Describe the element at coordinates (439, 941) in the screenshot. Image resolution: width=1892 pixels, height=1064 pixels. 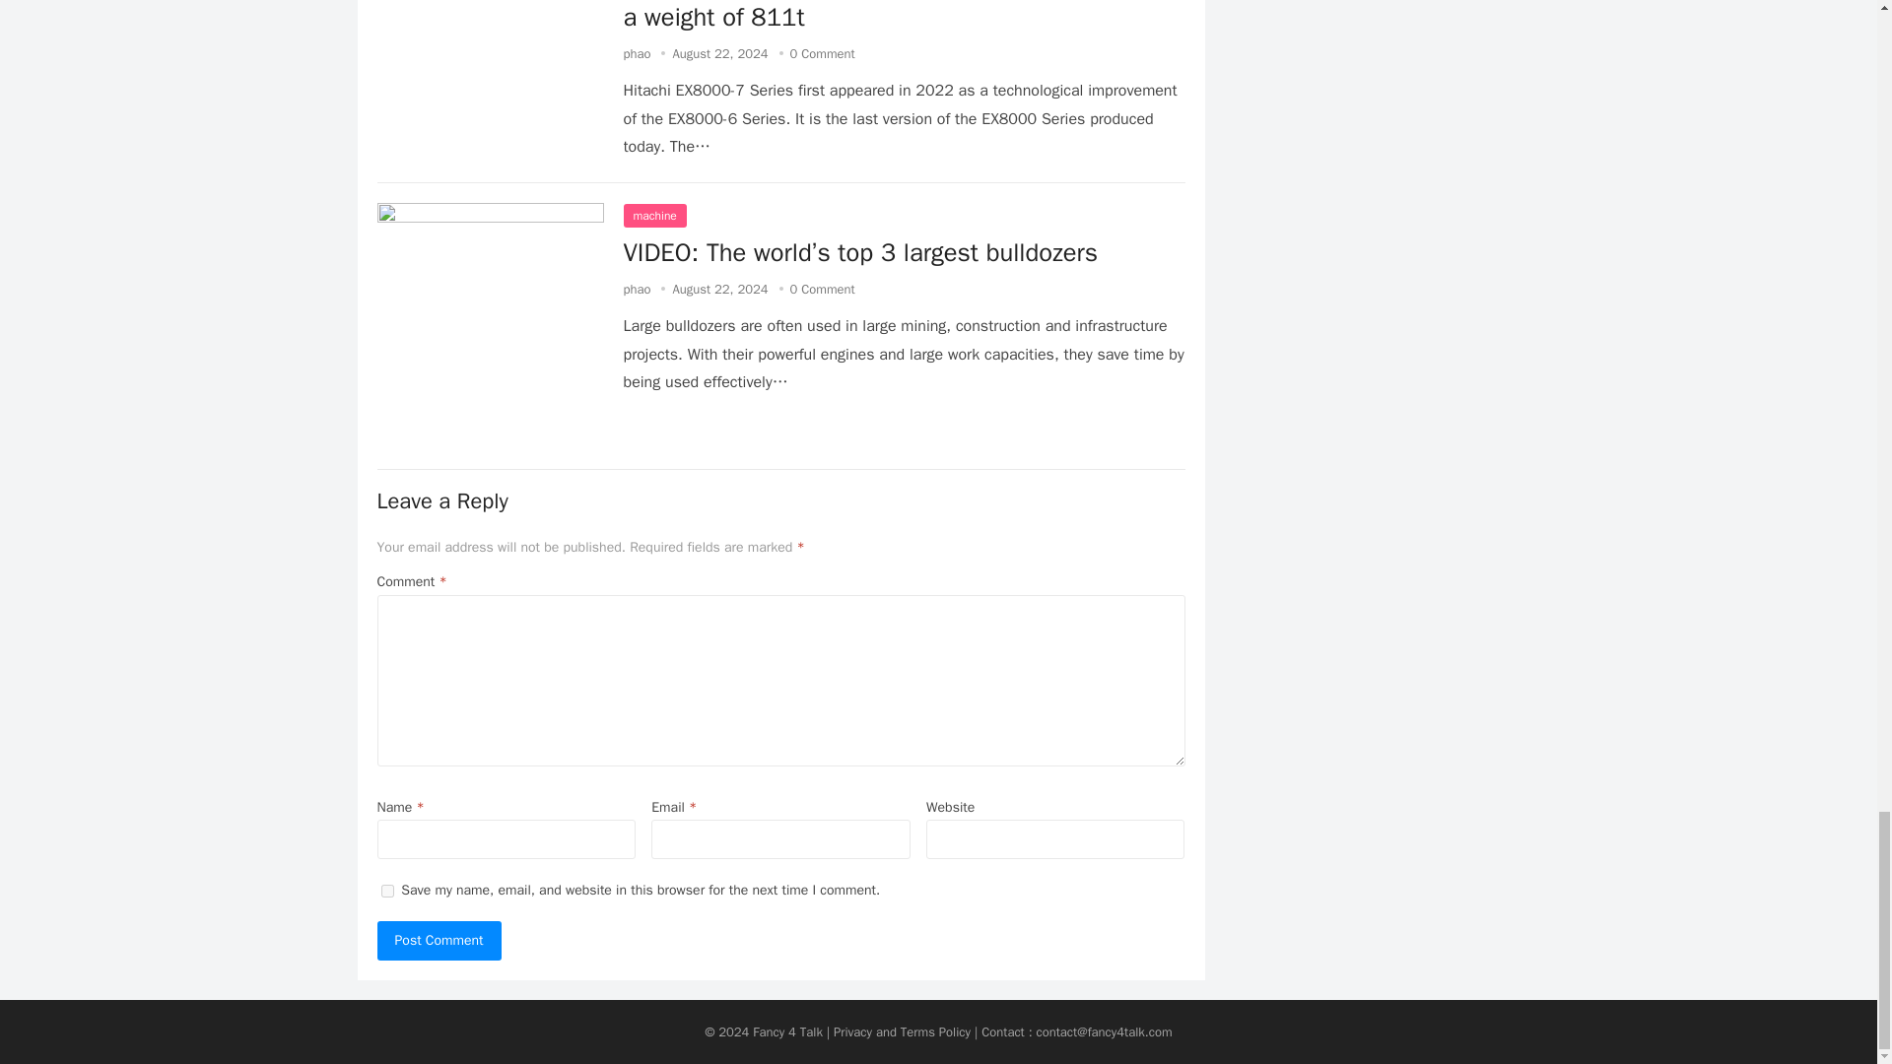
I see `Post Comment` at that location.